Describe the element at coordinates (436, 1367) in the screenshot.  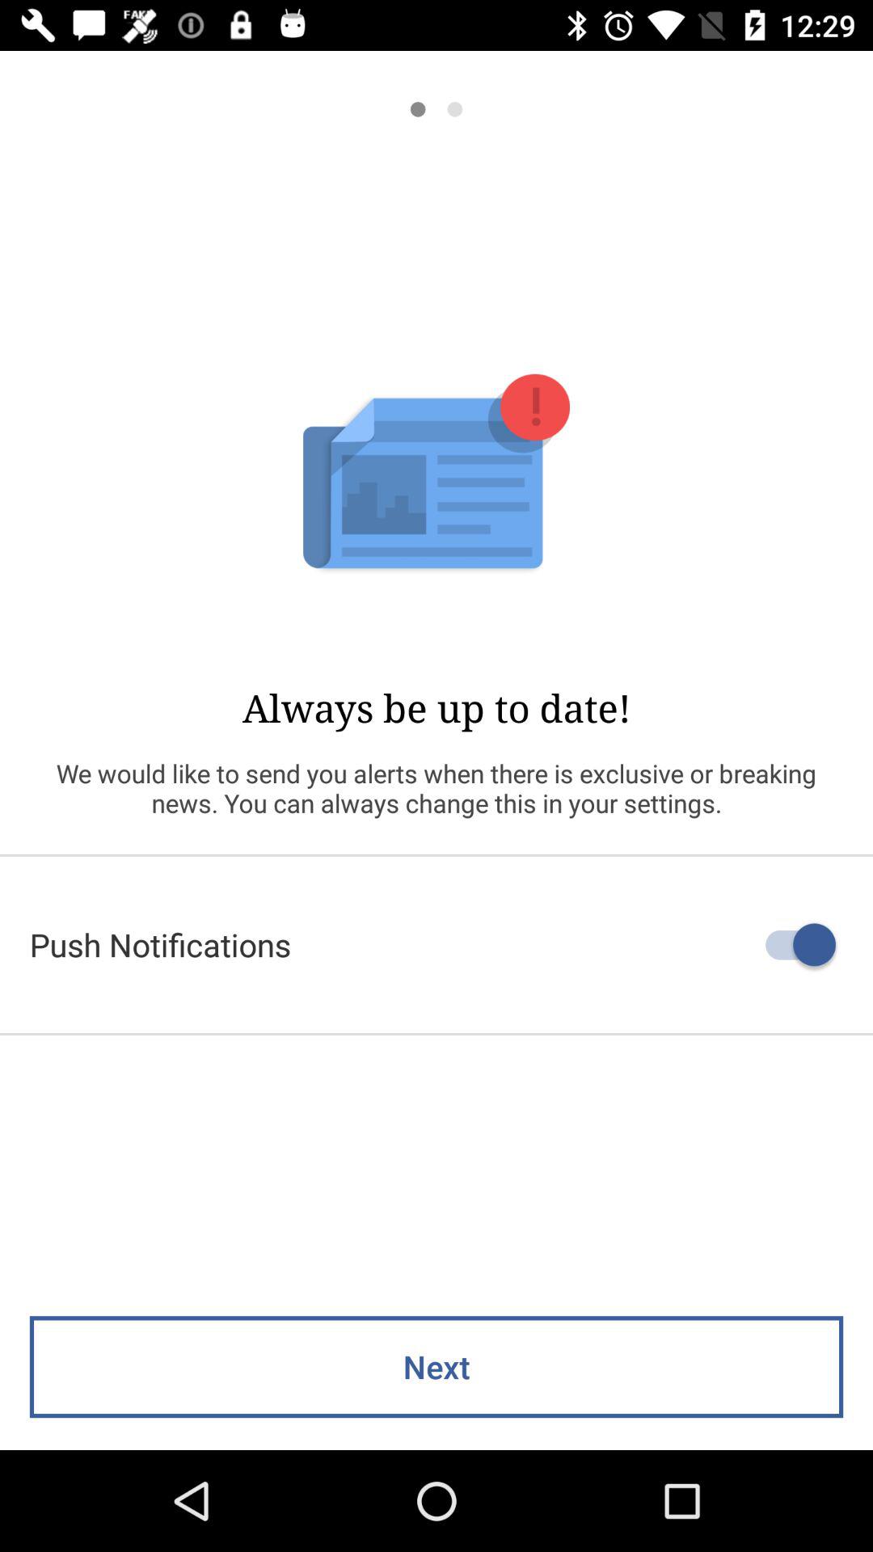
I see `swipe to next` at that location.